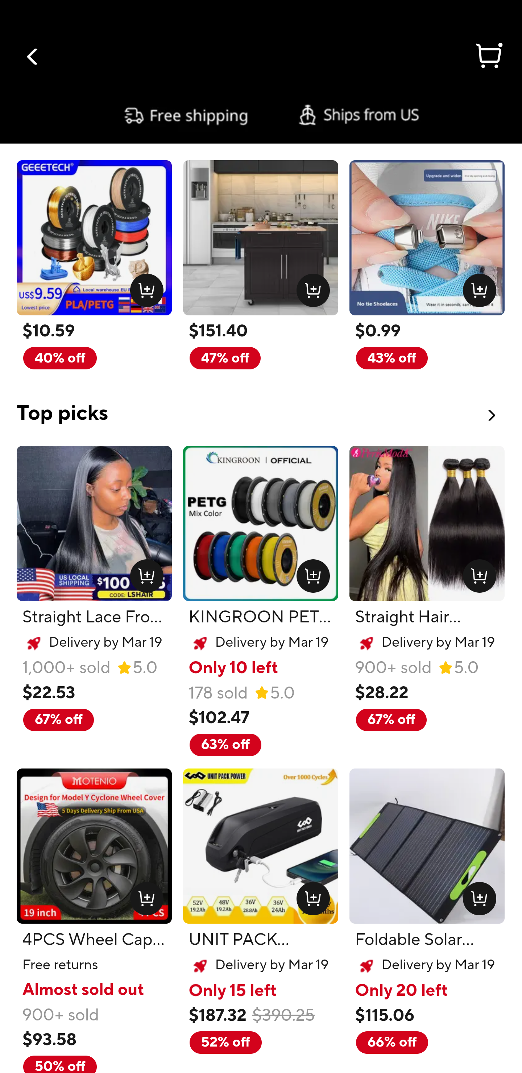 This screenshot has height=1073, width=522. I want to click on Top picks  Top picks, so click(261, 405).